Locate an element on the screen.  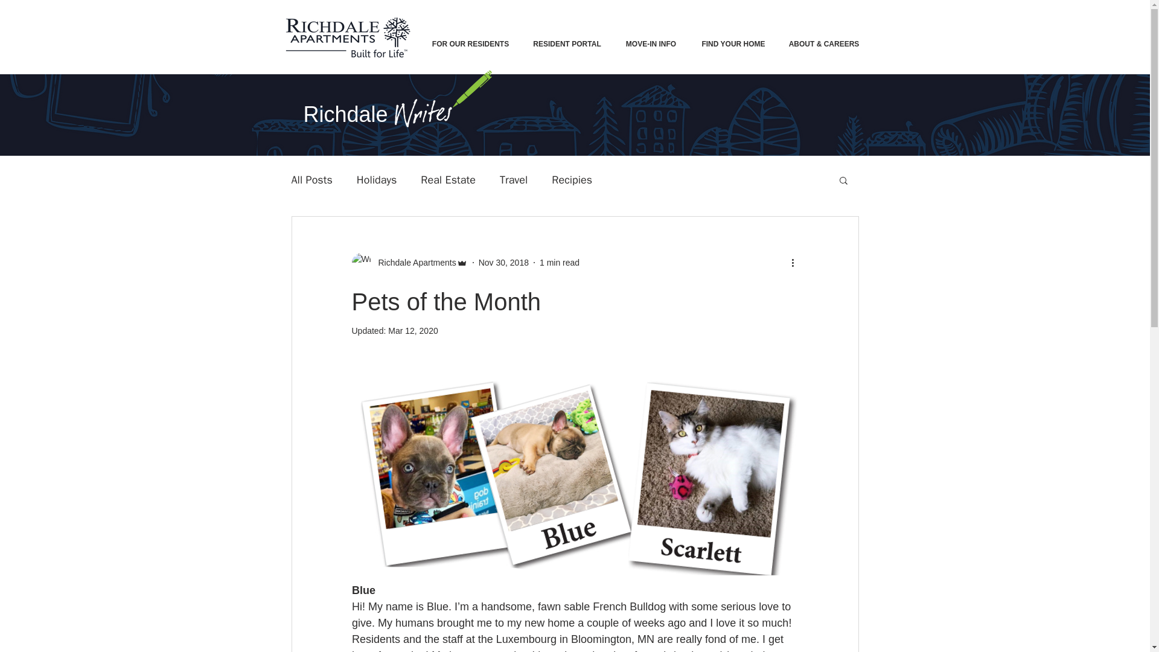
Mar 12, 2020 is located at coordinates (413, 331).